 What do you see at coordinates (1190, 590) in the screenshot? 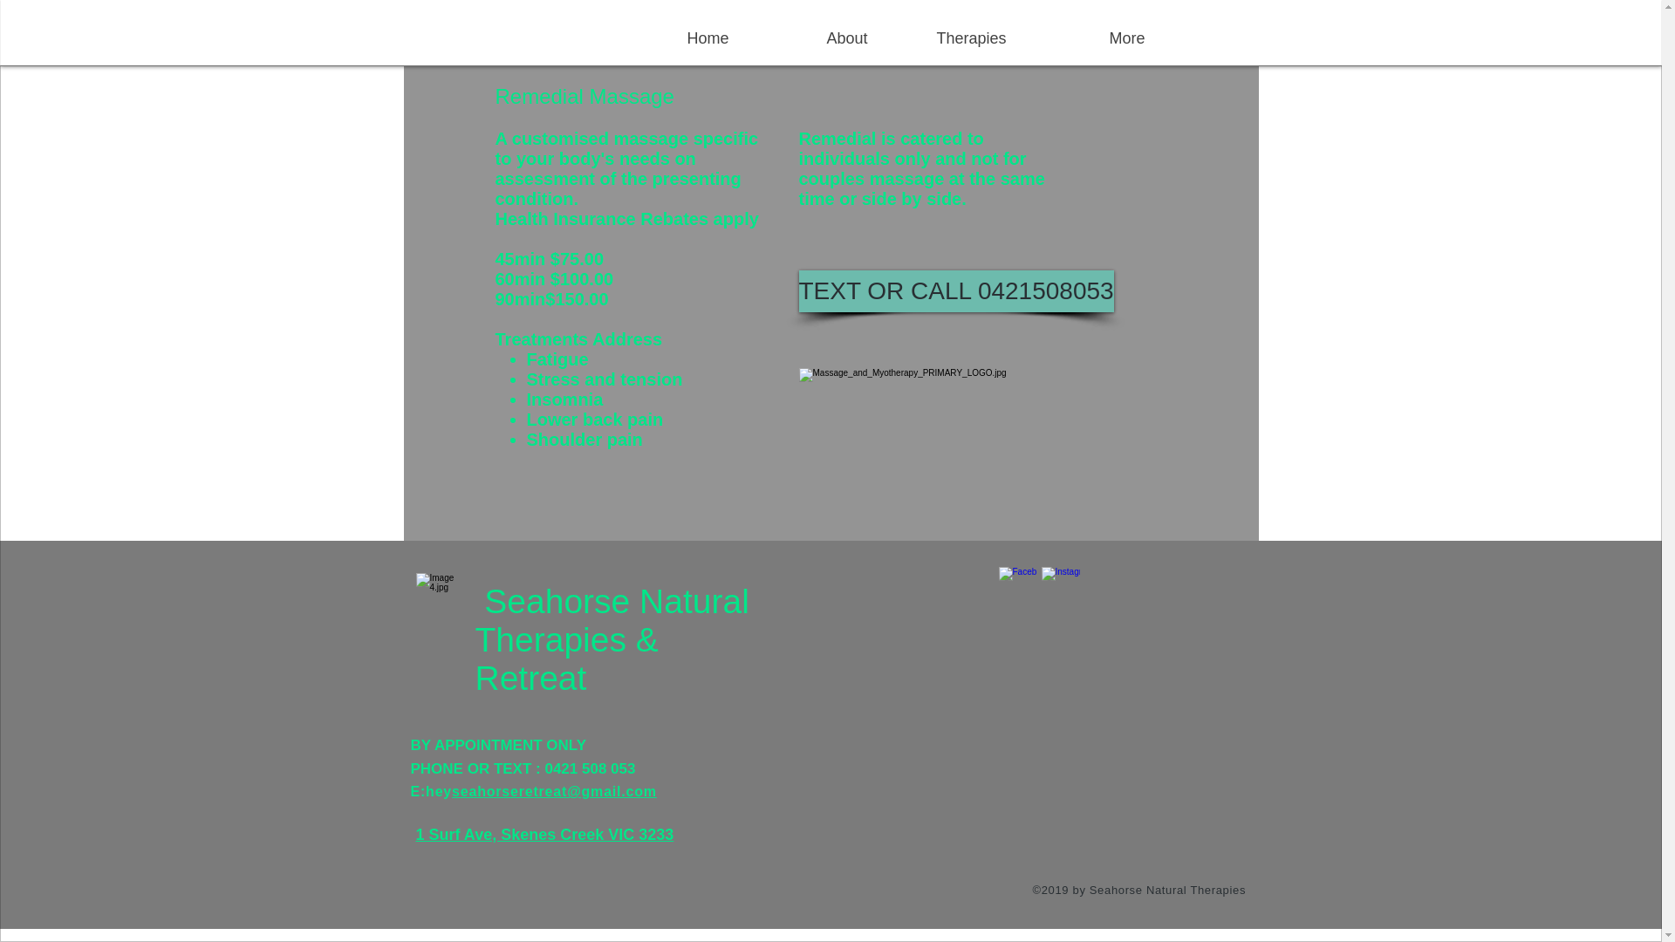
I see `Facebook Like` at bounding box center [1190, 590].